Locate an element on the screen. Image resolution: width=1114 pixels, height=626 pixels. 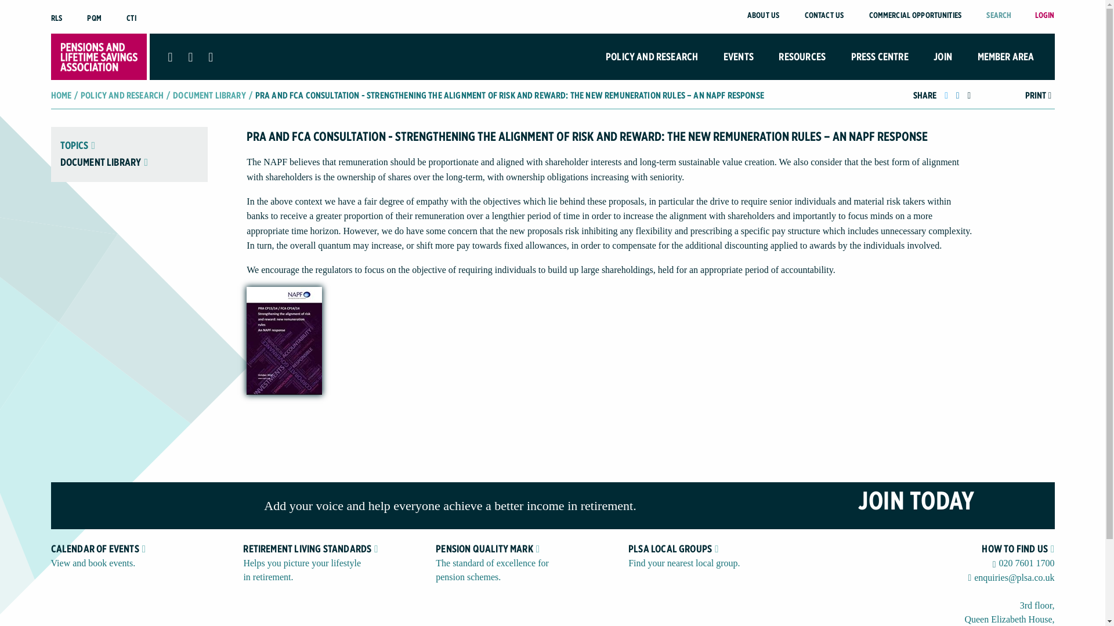
CONTACT US is located at coordinates (824, 15).